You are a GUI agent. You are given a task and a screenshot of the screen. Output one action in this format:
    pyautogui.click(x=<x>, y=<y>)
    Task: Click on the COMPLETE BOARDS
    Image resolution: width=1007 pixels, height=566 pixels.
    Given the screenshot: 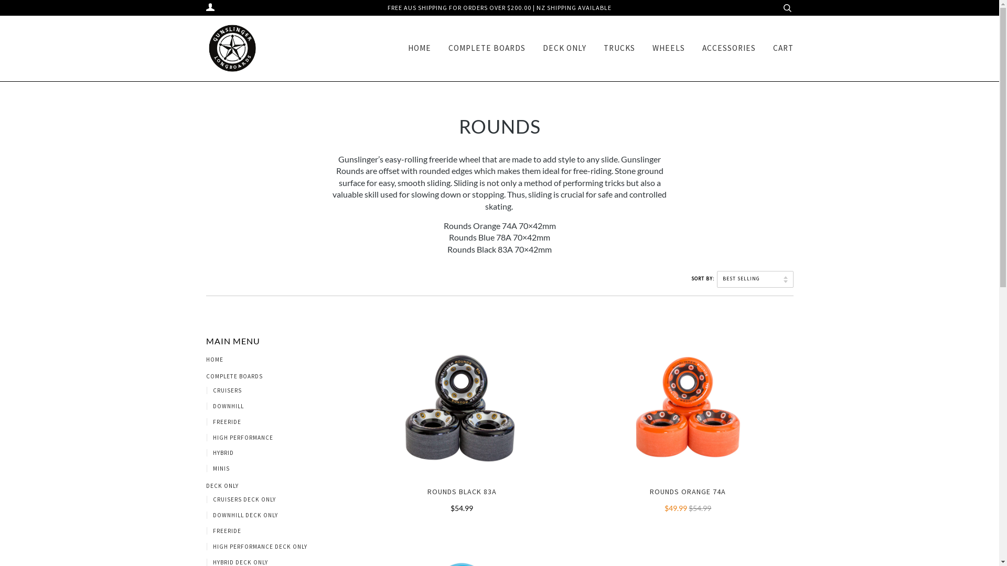 What is the action you would take?
    pyautogui.click(x=231, y=376)
    